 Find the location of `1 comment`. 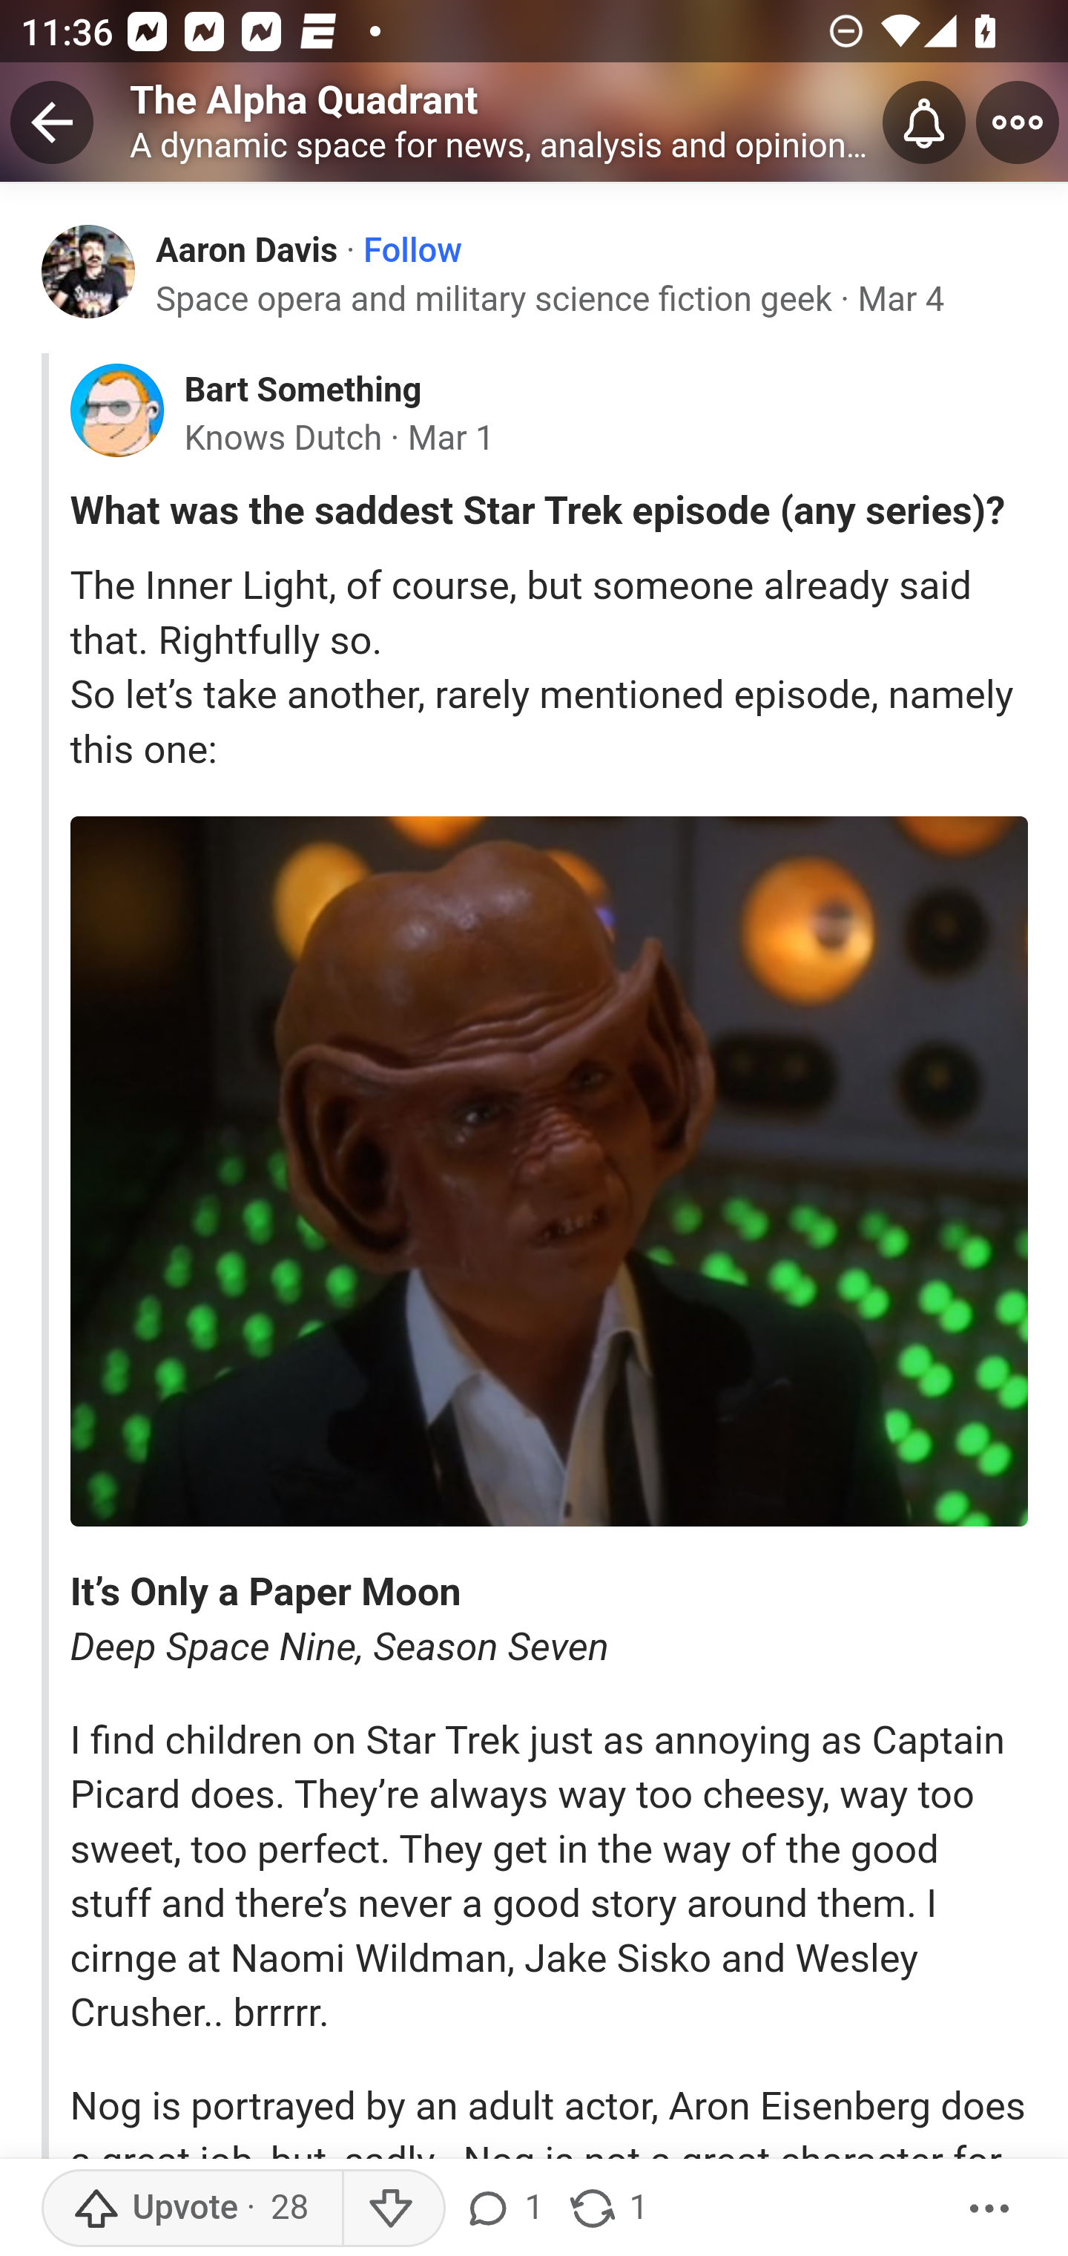

1 comment is located at coordinates (508, 2209).